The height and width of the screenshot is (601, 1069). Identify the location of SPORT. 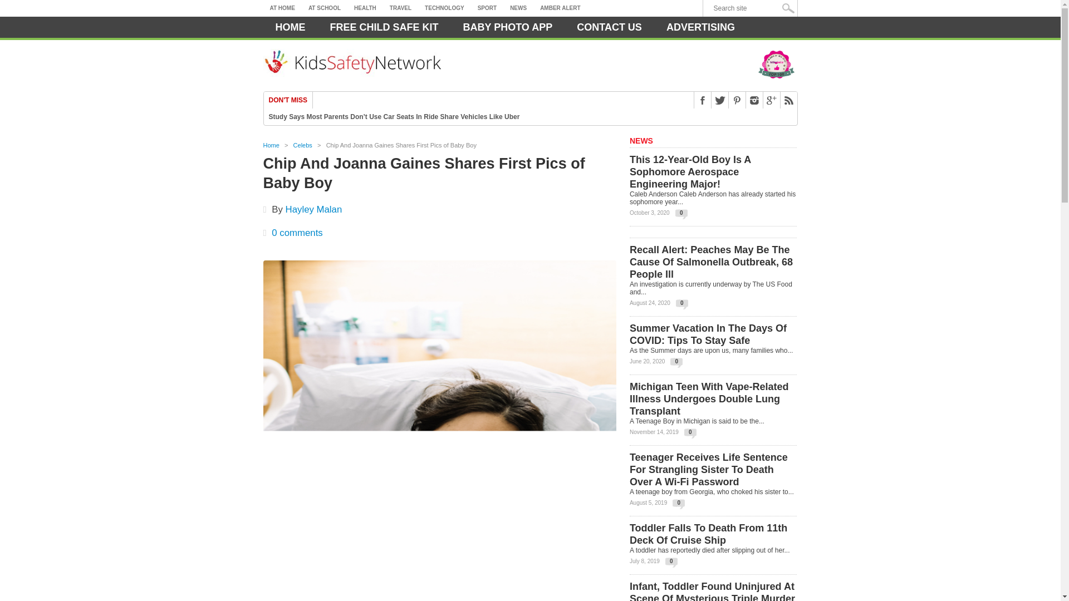
(487, 8).